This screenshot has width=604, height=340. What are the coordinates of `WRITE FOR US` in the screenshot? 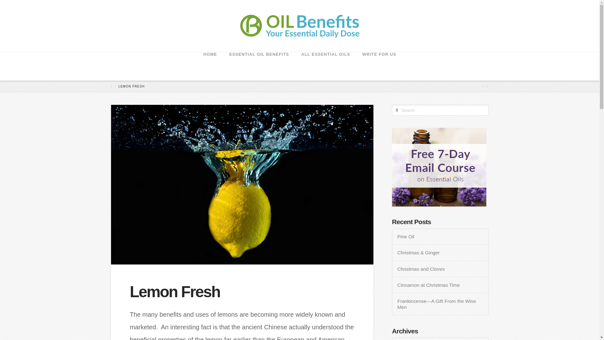 It's located at (379, 66).